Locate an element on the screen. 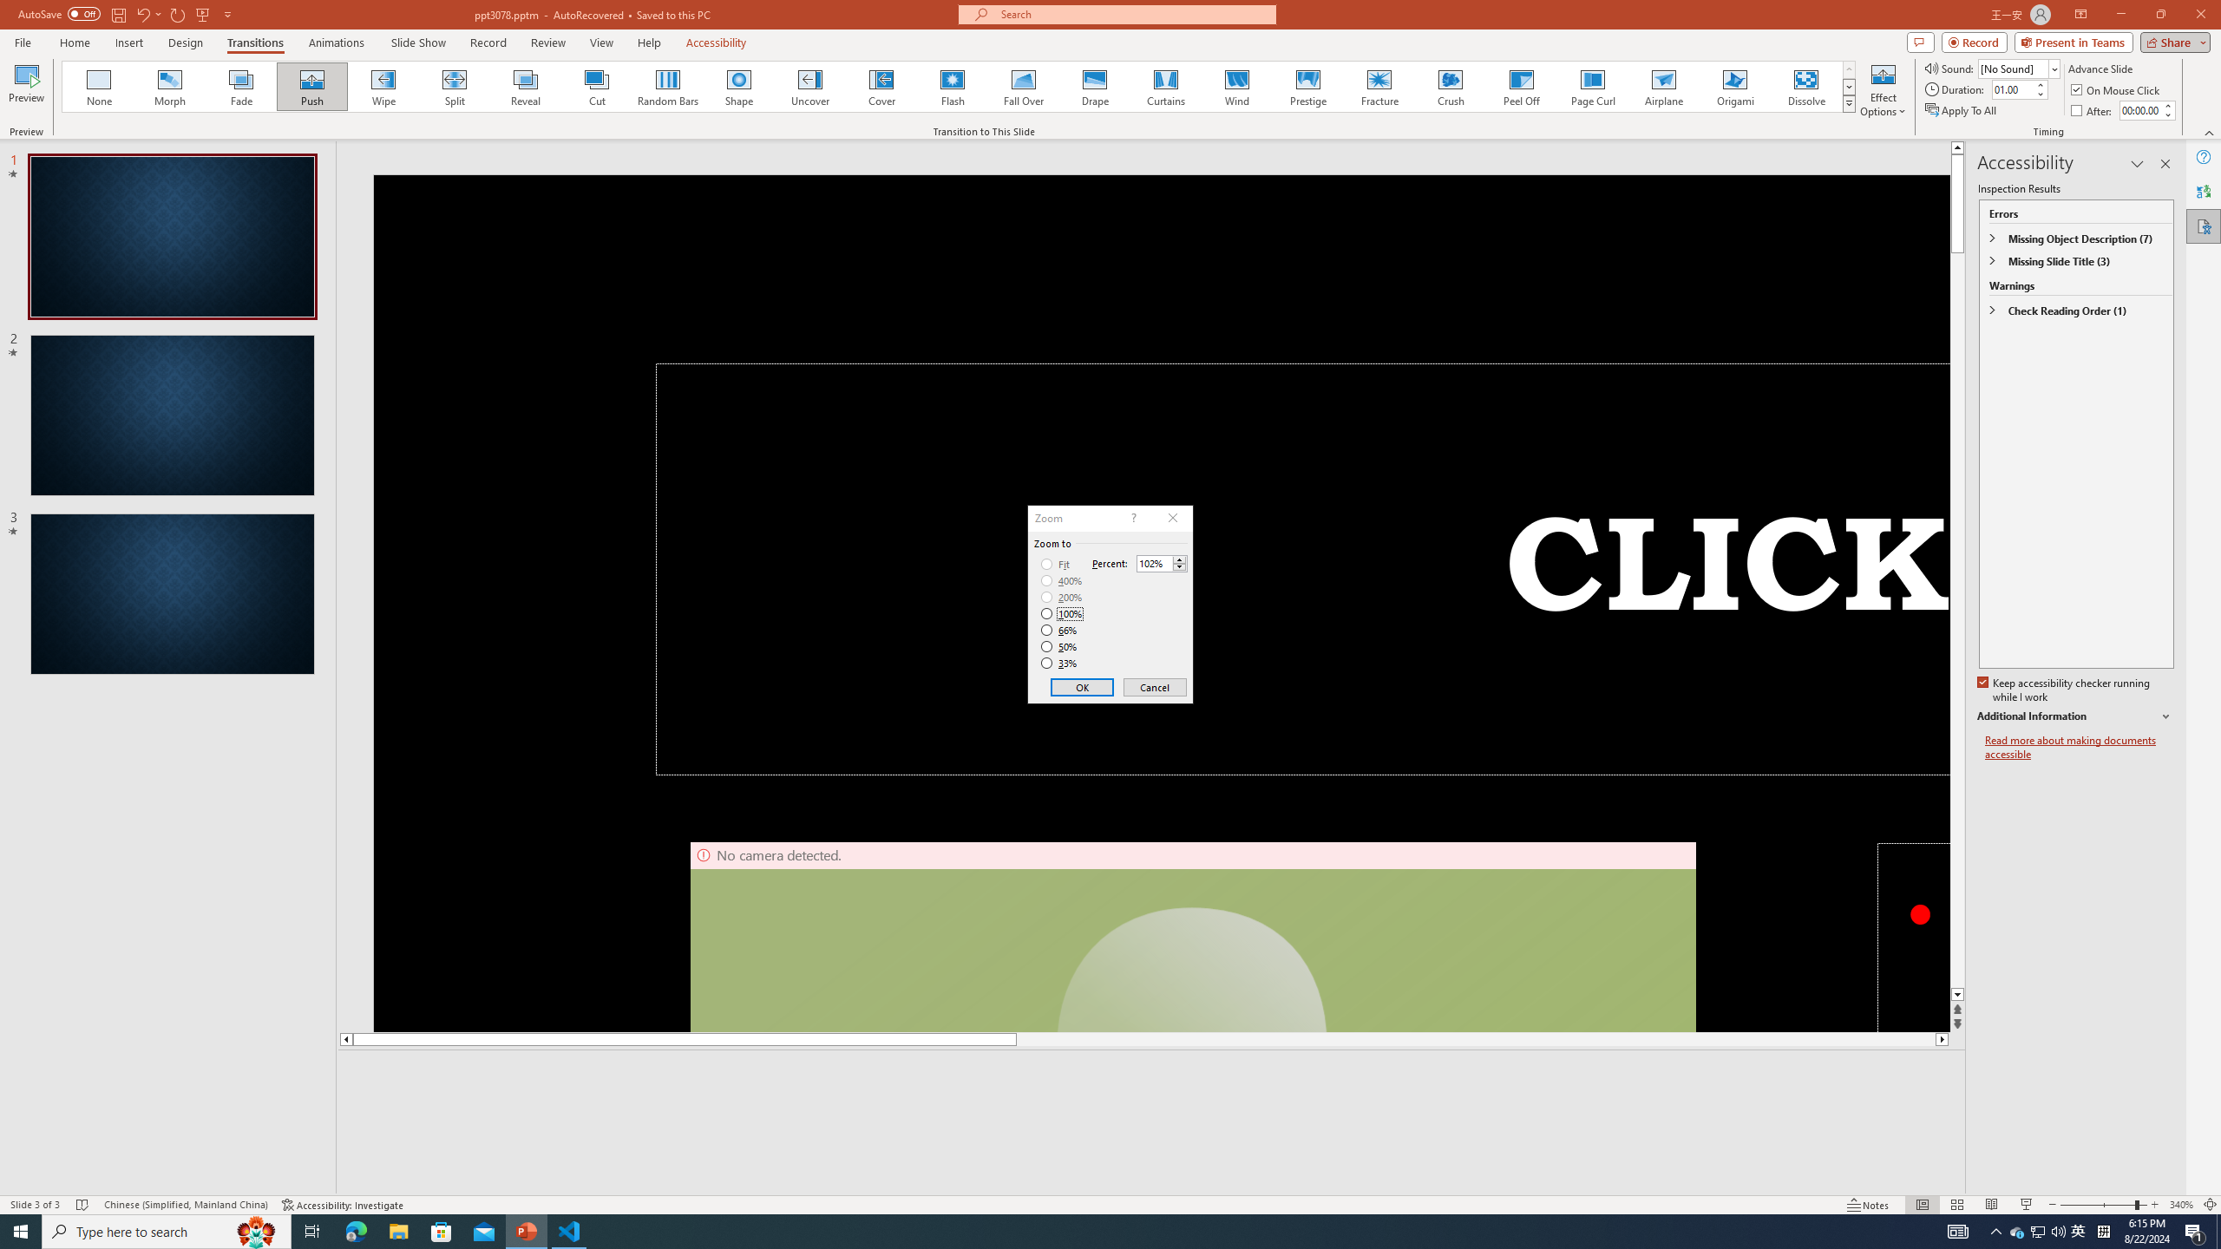  On Mouse Click is located at coordinates (2117, 90).